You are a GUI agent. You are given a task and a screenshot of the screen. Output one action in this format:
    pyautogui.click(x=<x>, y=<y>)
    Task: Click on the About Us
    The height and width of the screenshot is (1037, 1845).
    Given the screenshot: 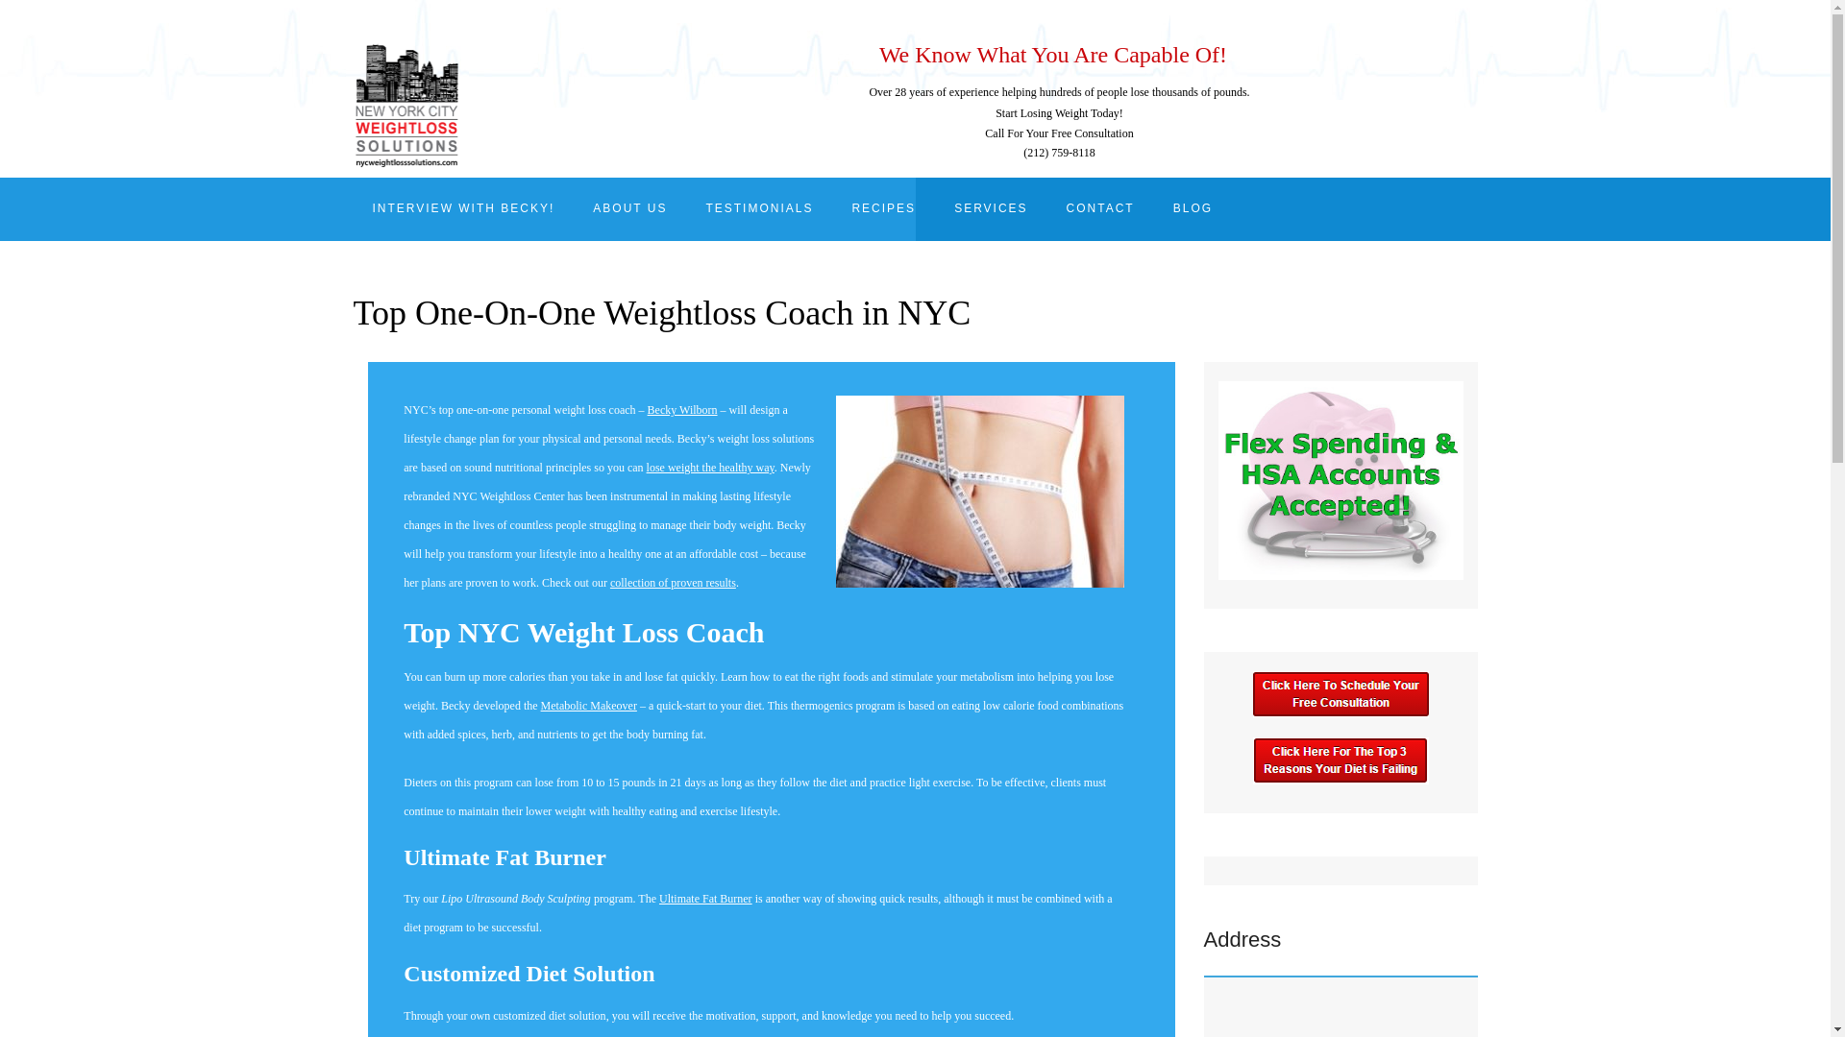 What is the action you would take?
    pyautogui.click(x=630, y=208)
    